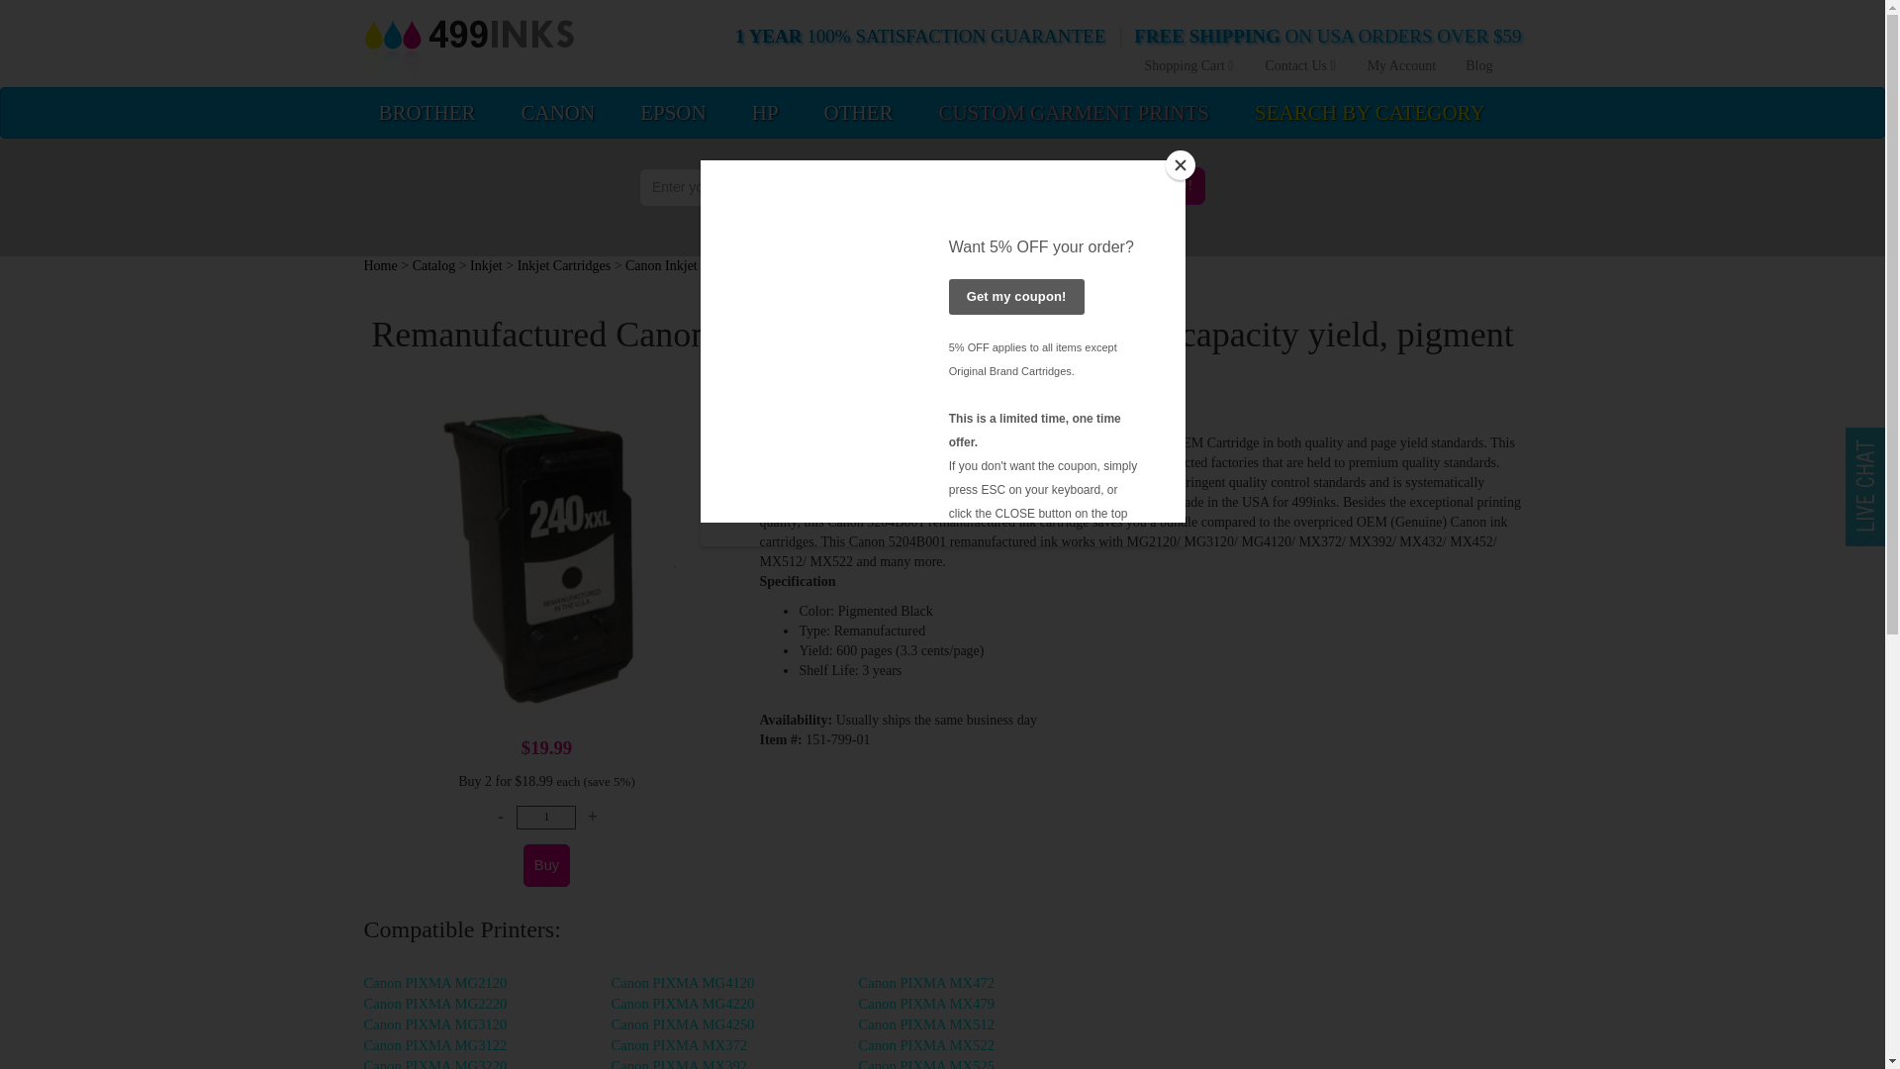 This screenshot has height=1069, width=1900. Describe the element at coordinates (1189, 66) in the screenshot. I see `Shopping Cart` at that location.